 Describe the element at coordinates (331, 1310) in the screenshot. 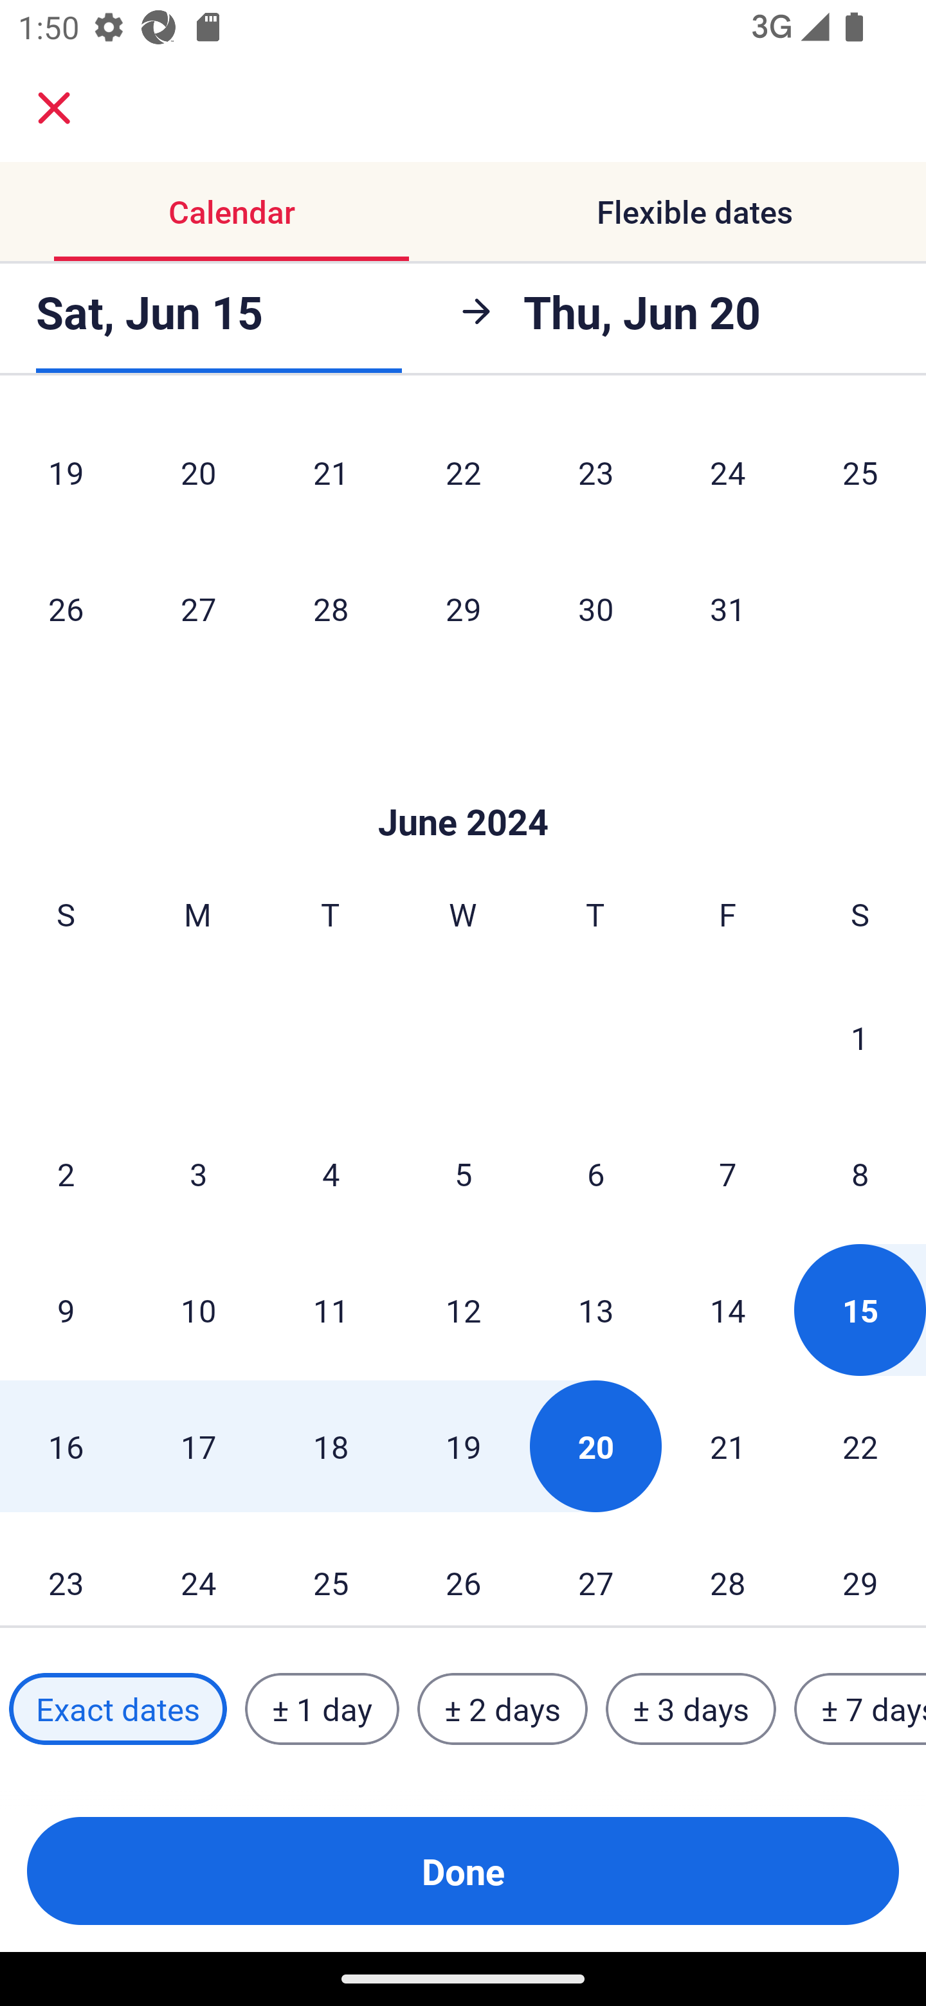

I see `11 Tuesday, June 11, 2024` at that location.